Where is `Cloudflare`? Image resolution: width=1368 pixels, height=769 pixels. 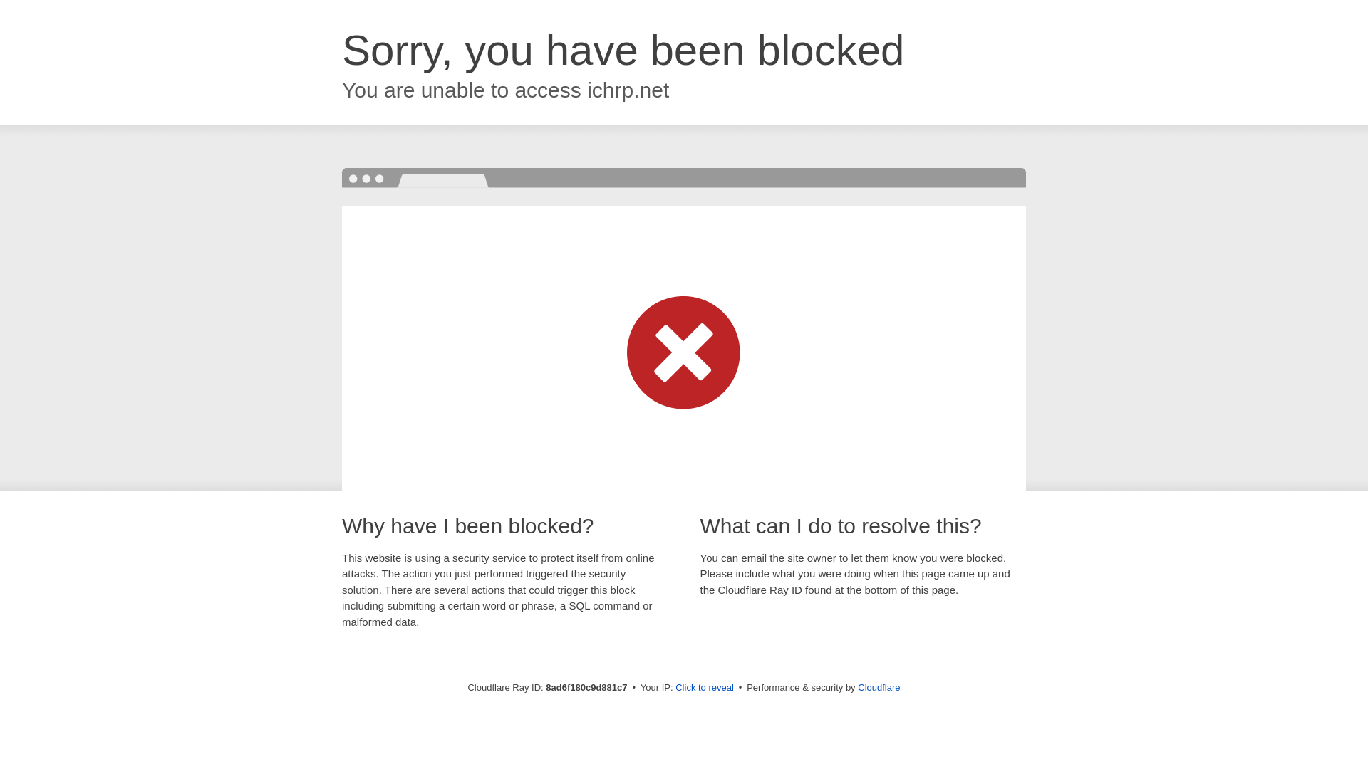
Cloudflare is located at coordinates (879, 687).